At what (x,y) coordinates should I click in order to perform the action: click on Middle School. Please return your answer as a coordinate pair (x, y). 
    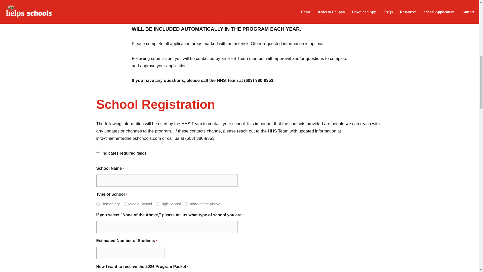
    Looking at the image, I should click on (125, 204).